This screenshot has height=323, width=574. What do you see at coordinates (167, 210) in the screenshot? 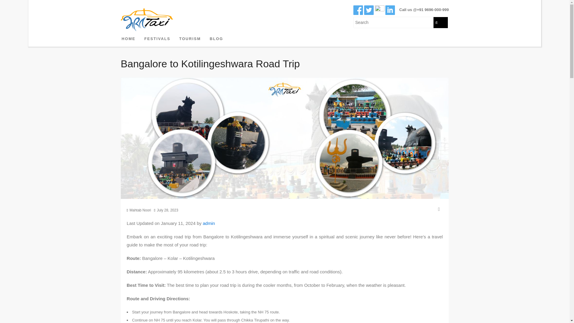
I see `2:16 pm` at bounding box center [167, 210].